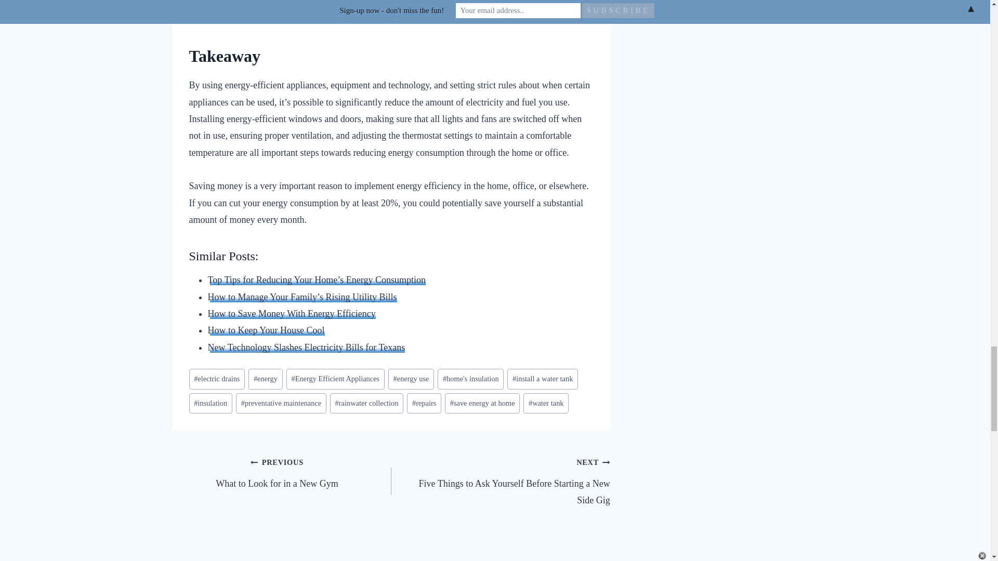 Image resolution: width=998 pixels, height=561 pixels. What do you see at coordinates (281, 403) in the screenshot?
I see `preventative maintenance` at bounding box center [281, 403].